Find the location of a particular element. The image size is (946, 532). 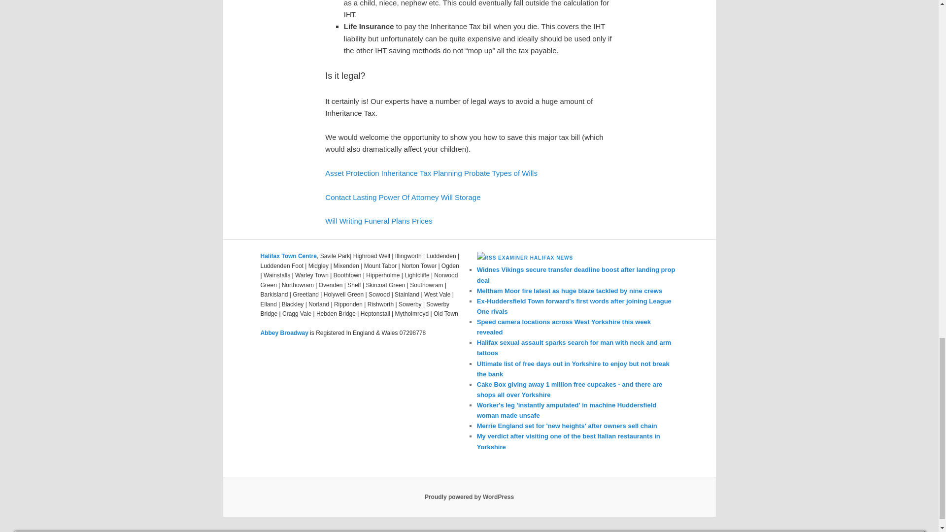

Lasting Power Of Attorney is located at coordinates (396, 197).